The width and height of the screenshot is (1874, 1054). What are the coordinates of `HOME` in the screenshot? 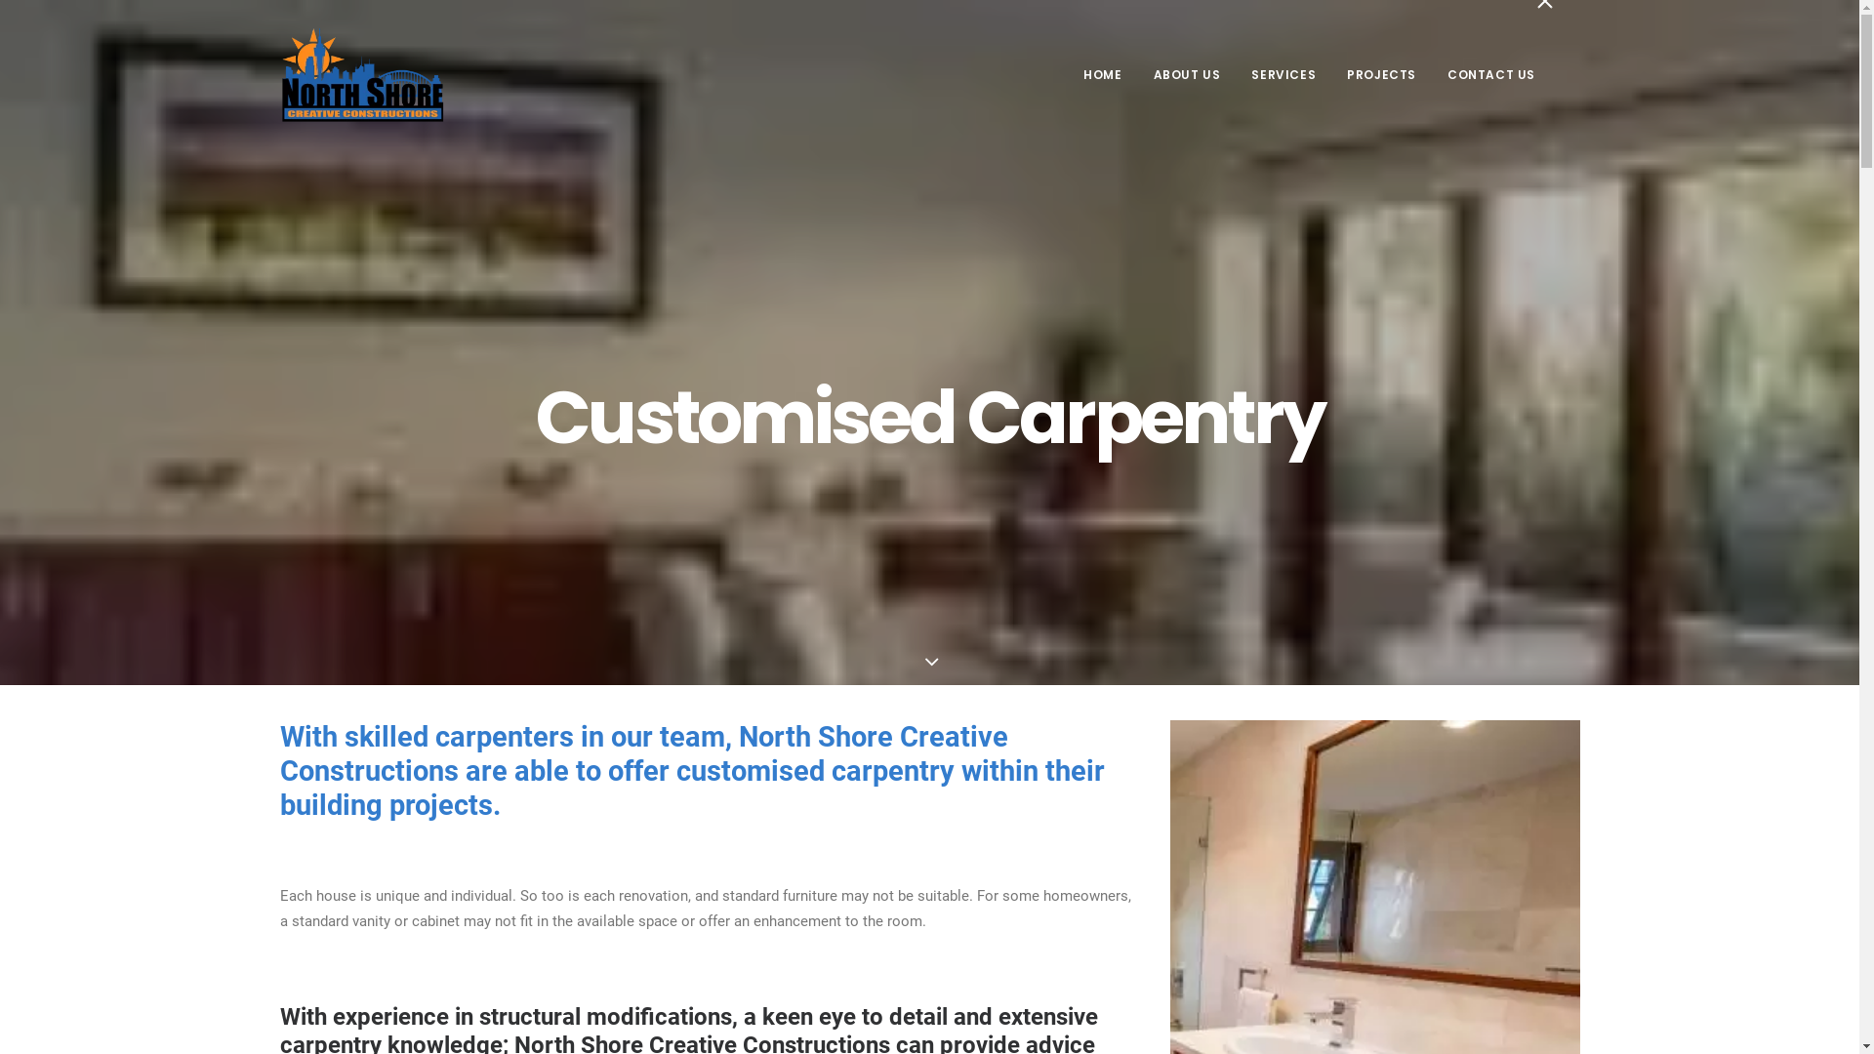 It's located at (1109, 75).